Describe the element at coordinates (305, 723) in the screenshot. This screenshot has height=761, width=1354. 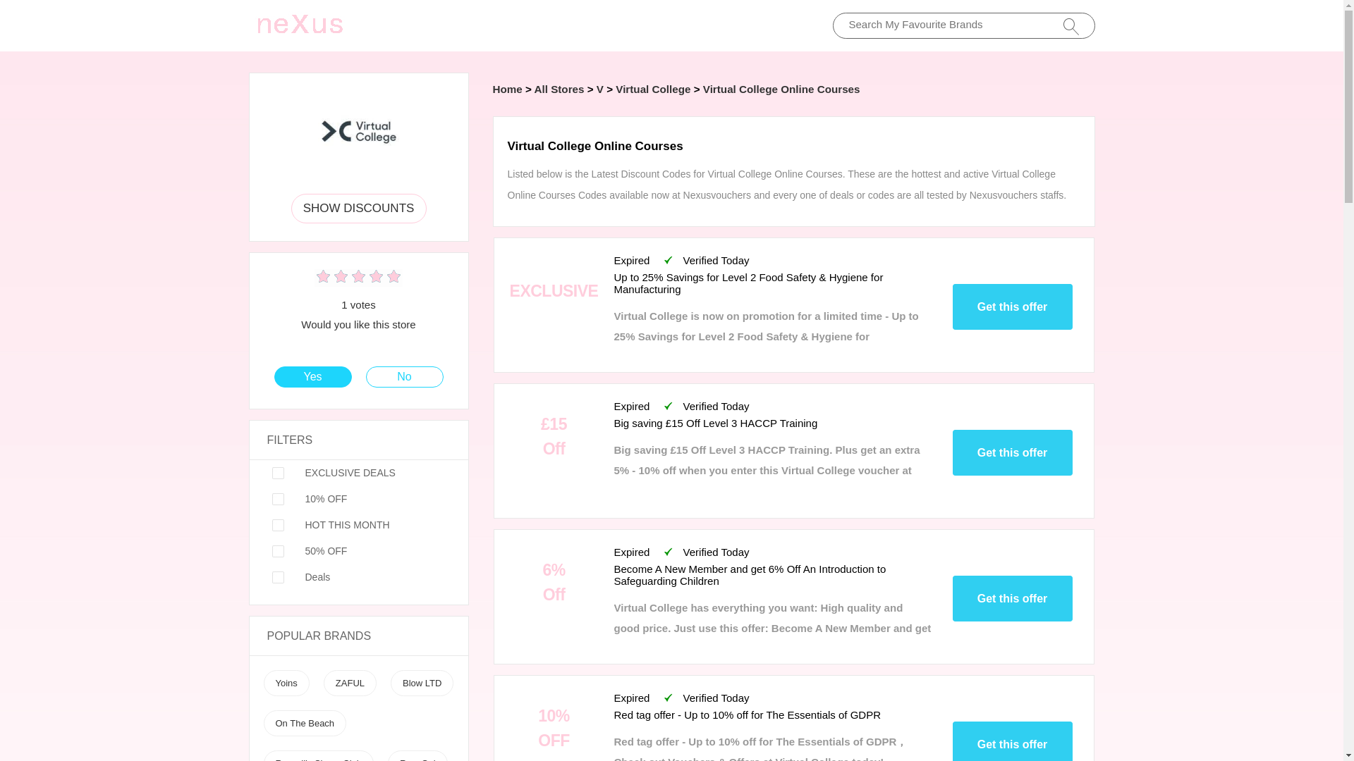
I see `On The Beach` at that location.